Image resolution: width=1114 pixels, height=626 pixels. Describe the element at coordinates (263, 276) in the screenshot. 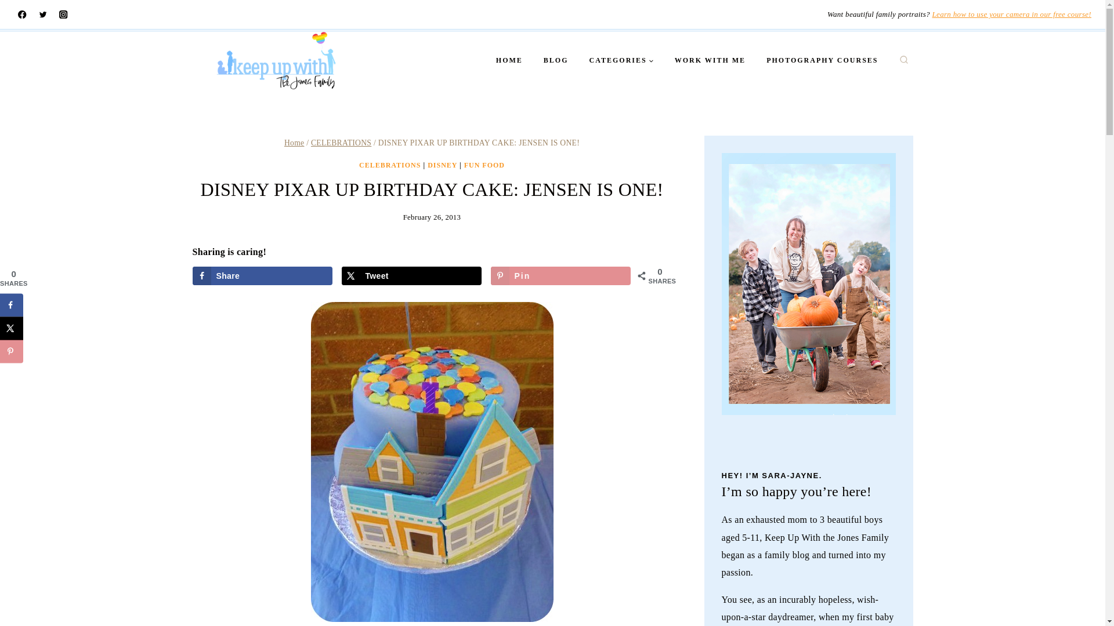

I see `Share on Facebook` at that location.